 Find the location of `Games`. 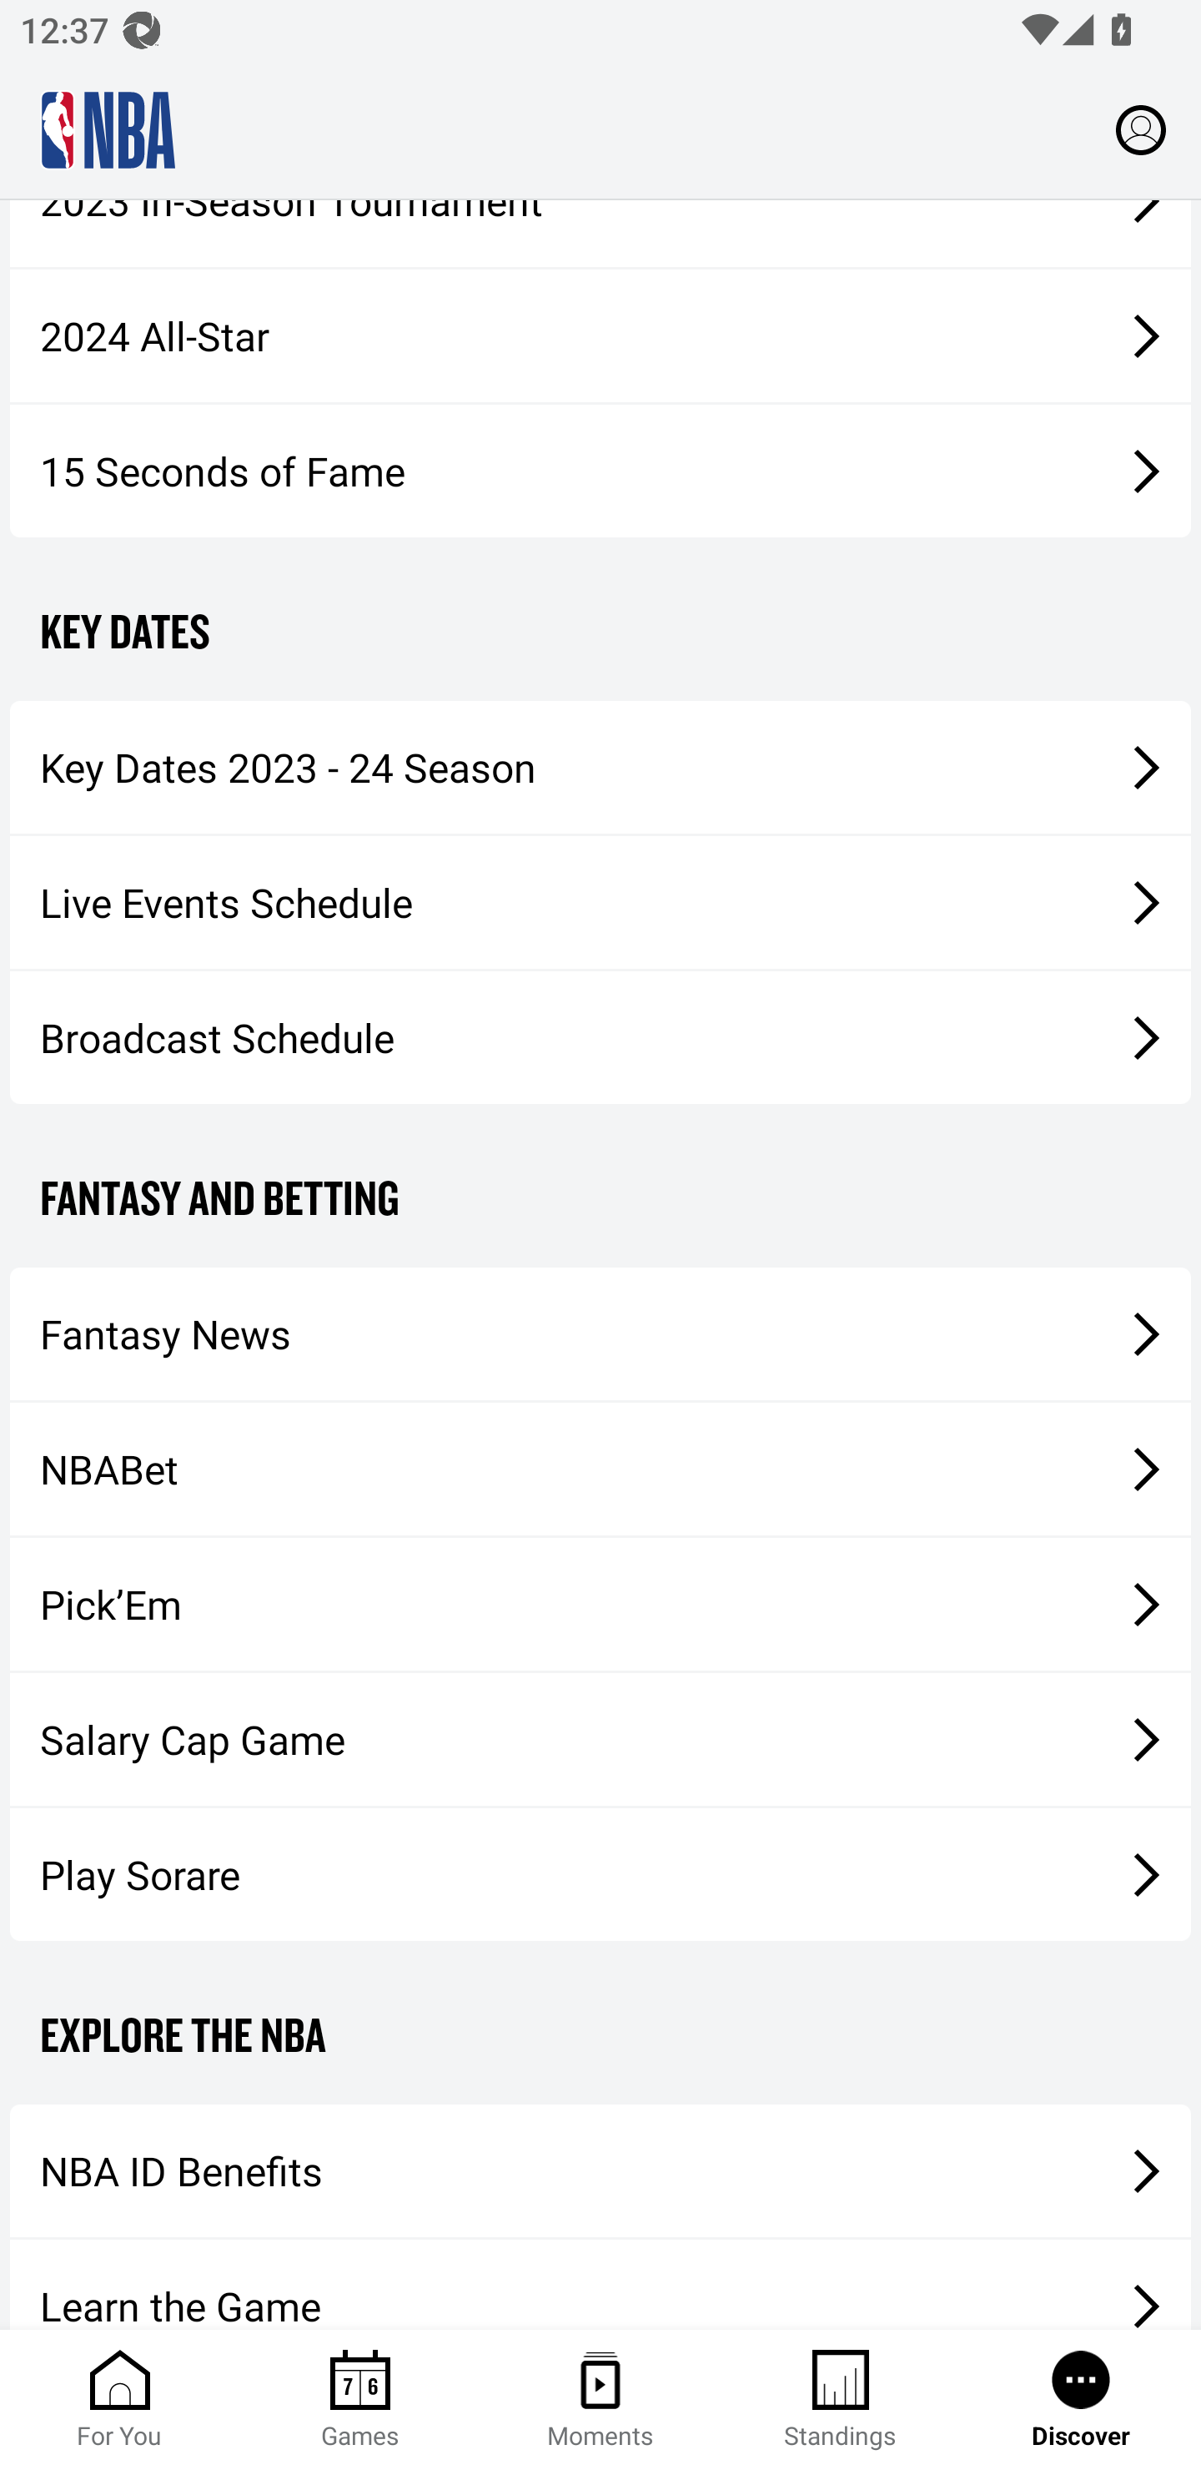

Games is located at coordinates (360, 2400).